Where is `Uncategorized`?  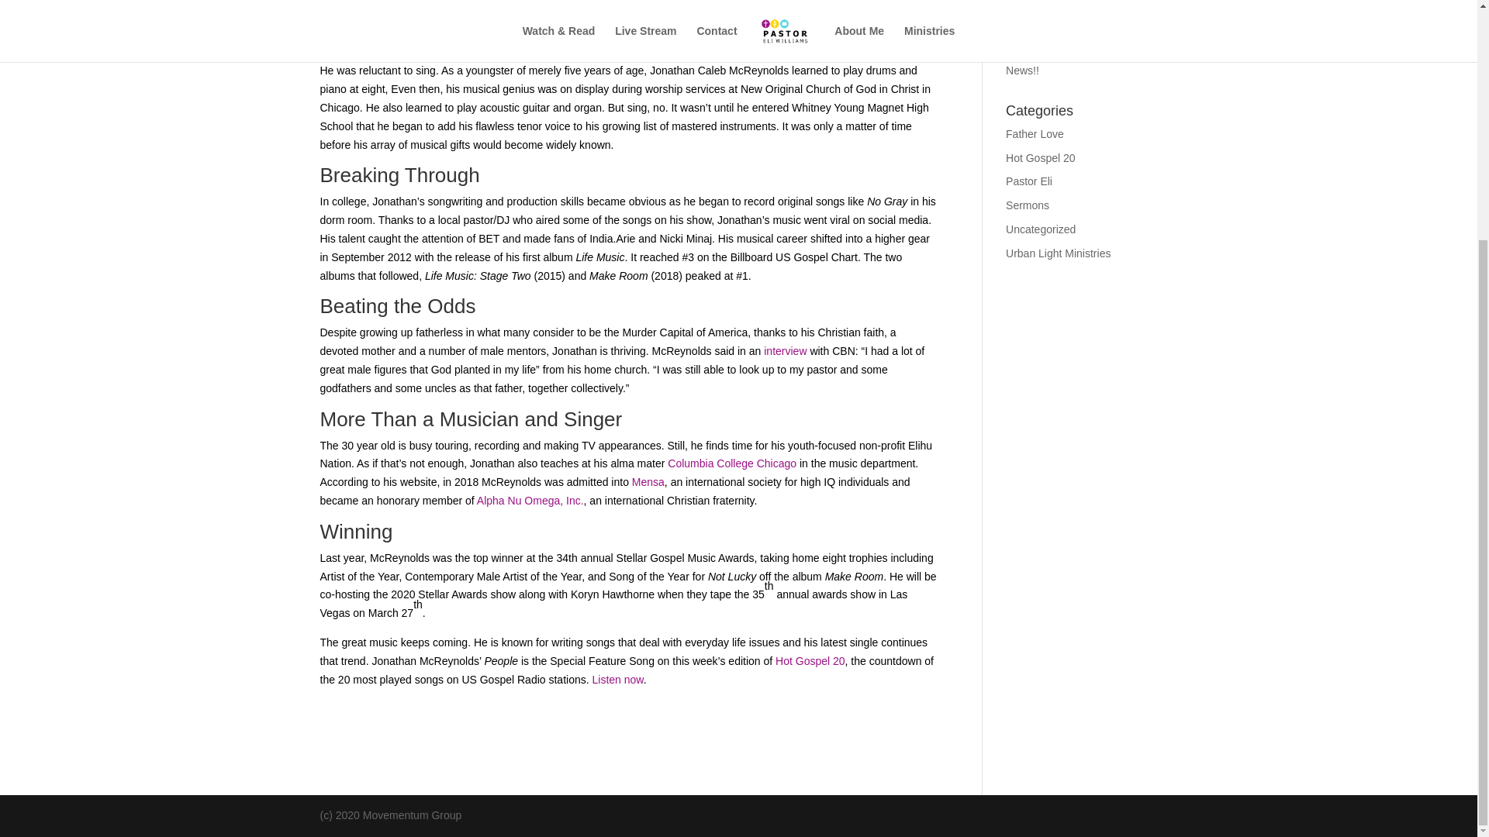 Uncategorized is located at coordinates (1041, 229).